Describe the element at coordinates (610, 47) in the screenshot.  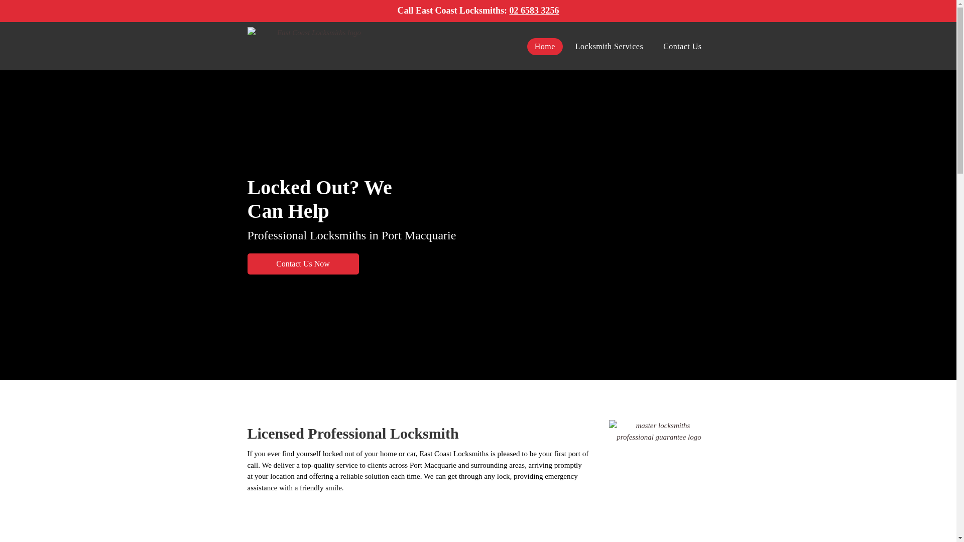
I see `Locksmith Services` at that location.